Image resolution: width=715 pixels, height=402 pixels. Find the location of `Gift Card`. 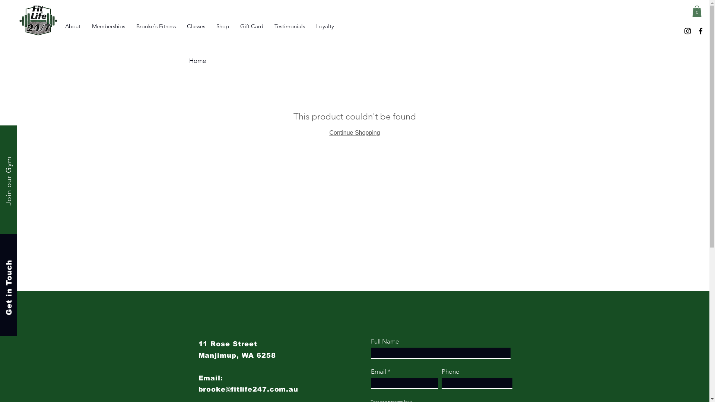

Gift Card is located at coordinates (252, 26).